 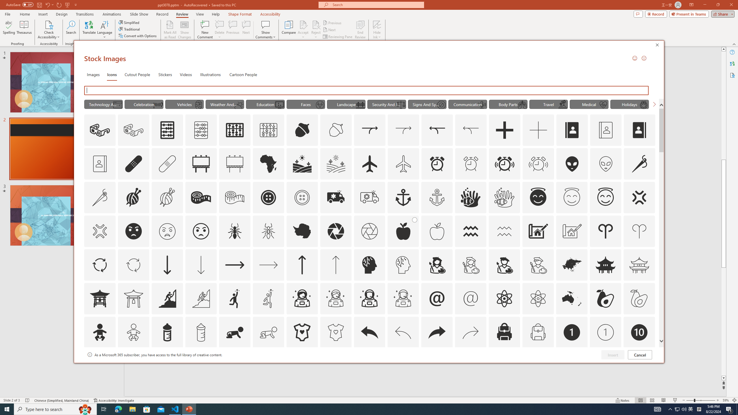 I want to click on "Signs And Symbols" Icons., so click(x=427, y=104).